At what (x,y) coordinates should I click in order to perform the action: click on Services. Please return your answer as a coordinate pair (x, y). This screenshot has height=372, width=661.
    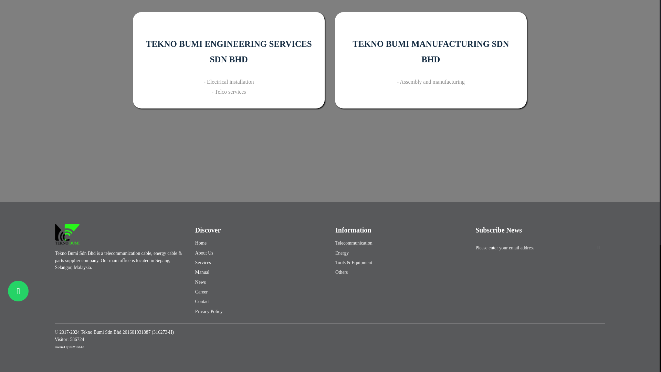
    Looking at the image, I should click on (260, 262).